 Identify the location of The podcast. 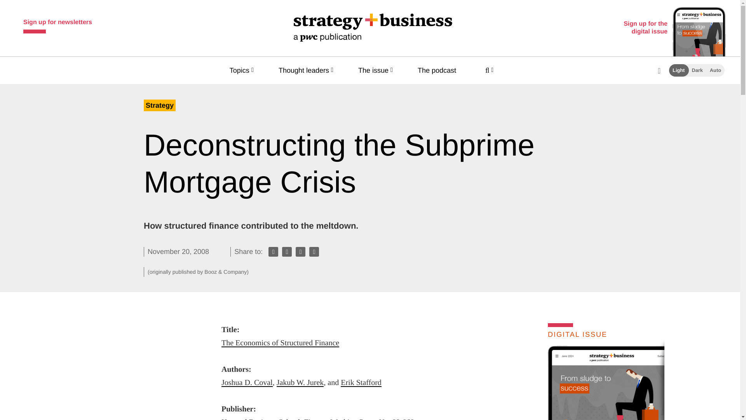
(441, 70).